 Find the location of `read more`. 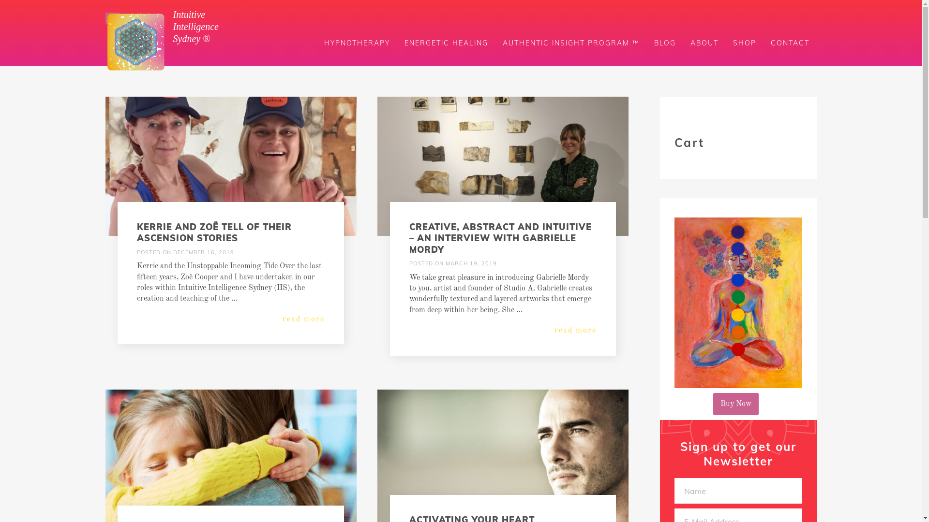

read more is located at coordinates (230, 319).